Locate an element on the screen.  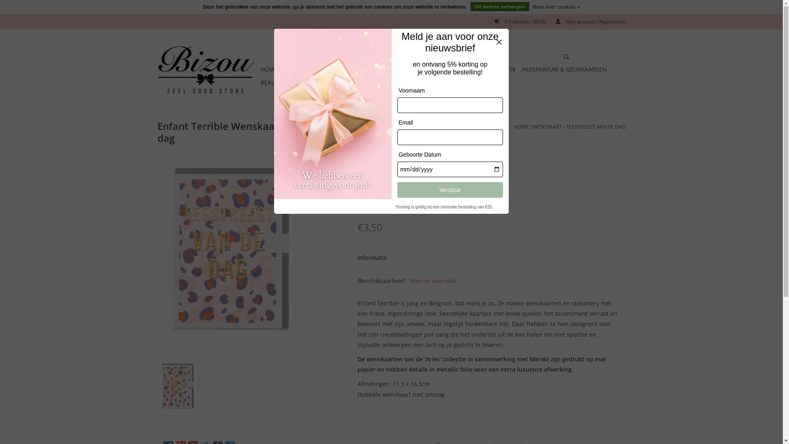
Zoeken is located at coordinates (566, 57).